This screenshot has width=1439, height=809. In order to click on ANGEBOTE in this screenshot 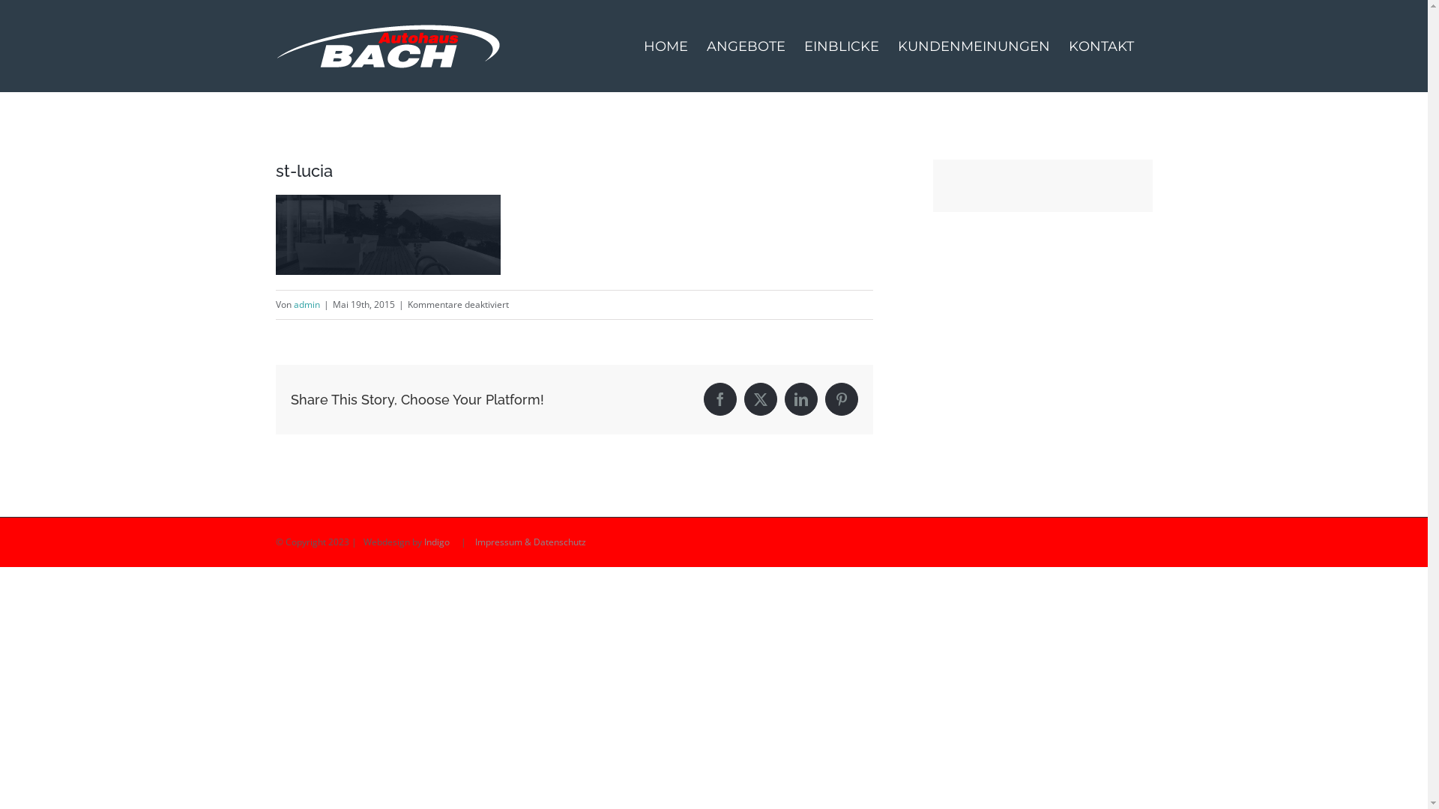, I will do `click(745, 45)`.